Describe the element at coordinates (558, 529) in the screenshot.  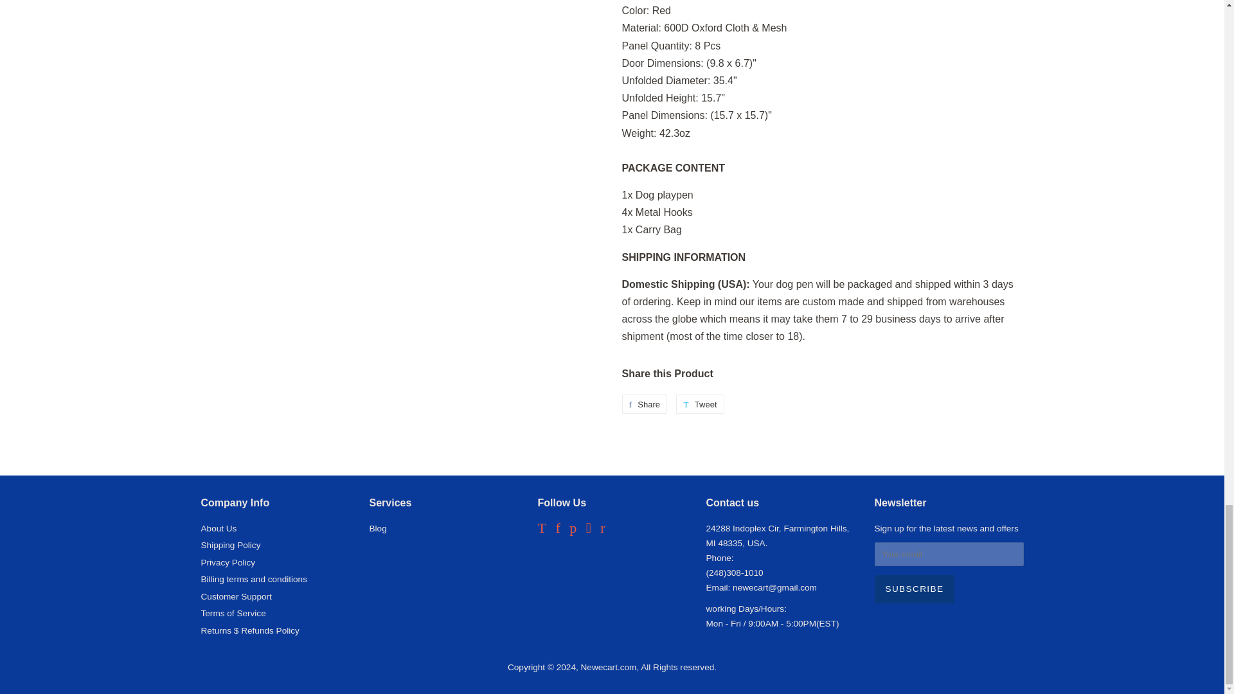
I see `Newecart on Facebook` at that location.